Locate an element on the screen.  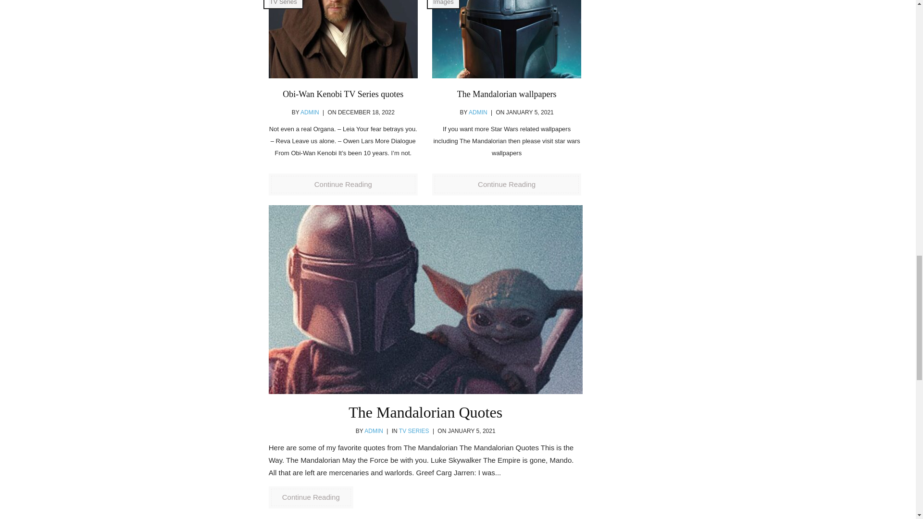
Obi-Wan Kenobi TV Series quotes is located at coordinates (343, 39).